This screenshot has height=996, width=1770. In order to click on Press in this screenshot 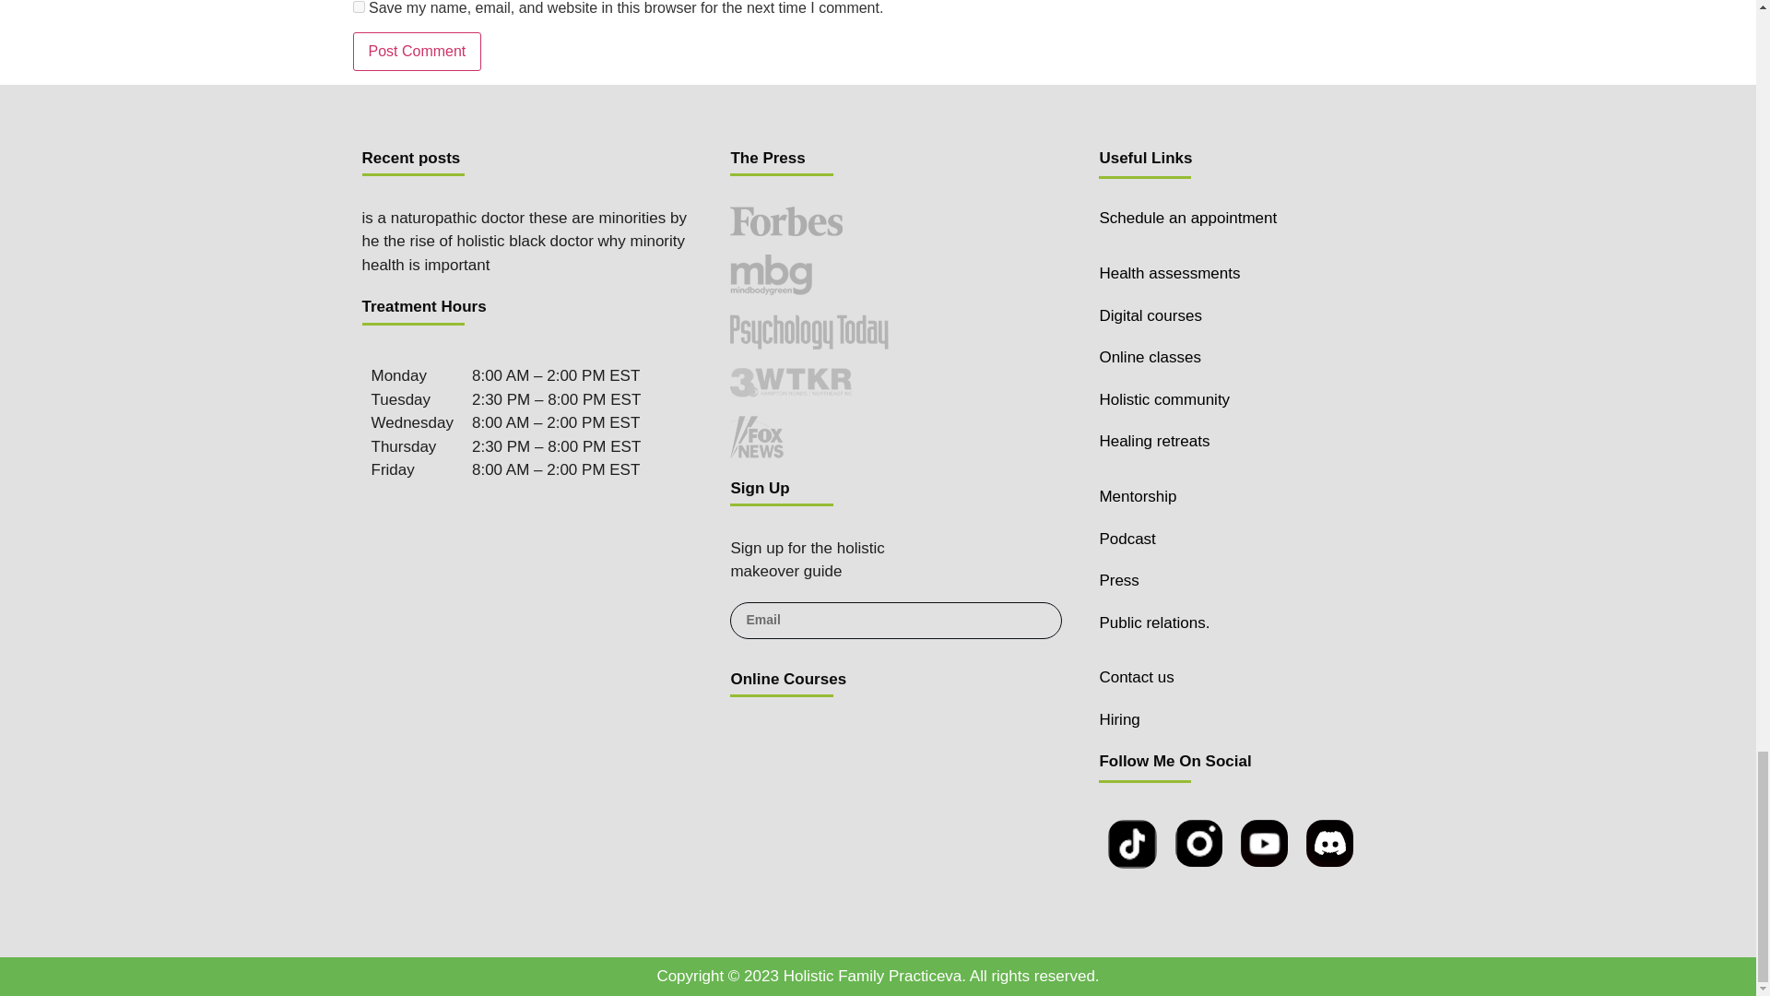, I will do `click(1118, 580)`.